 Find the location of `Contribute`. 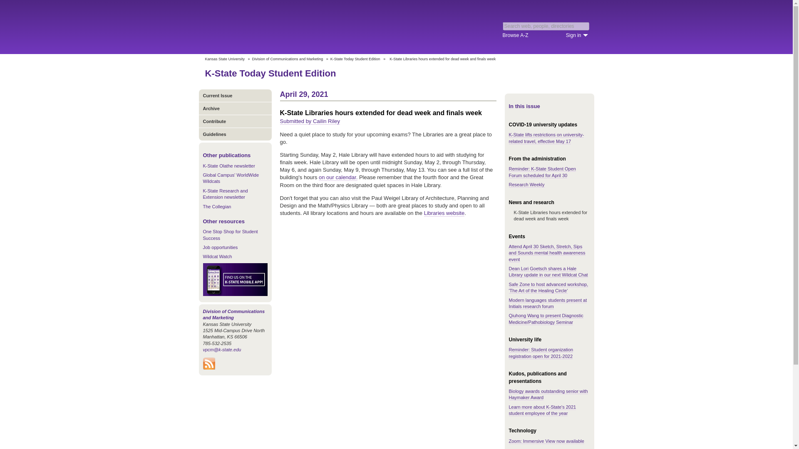

Contribute is located at coordinates (235, 121).